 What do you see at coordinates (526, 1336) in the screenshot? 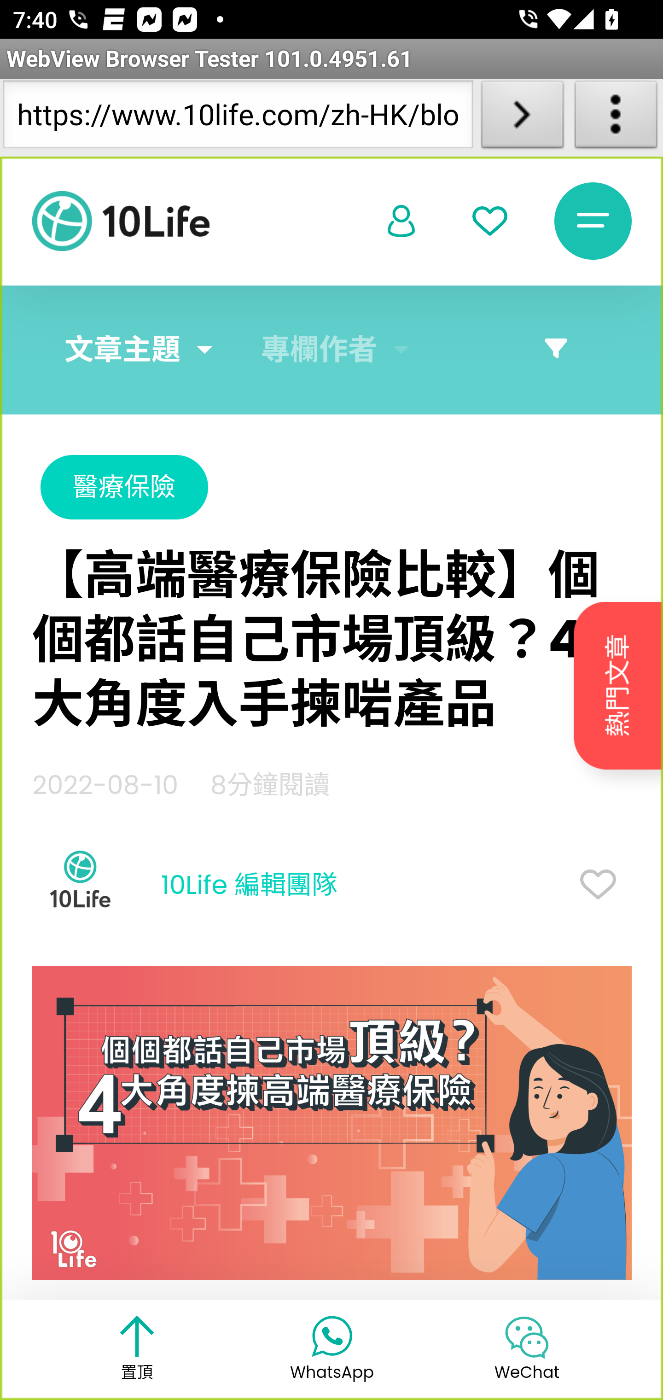
I see `WeChat icon` at bounding box center [526, 1336].